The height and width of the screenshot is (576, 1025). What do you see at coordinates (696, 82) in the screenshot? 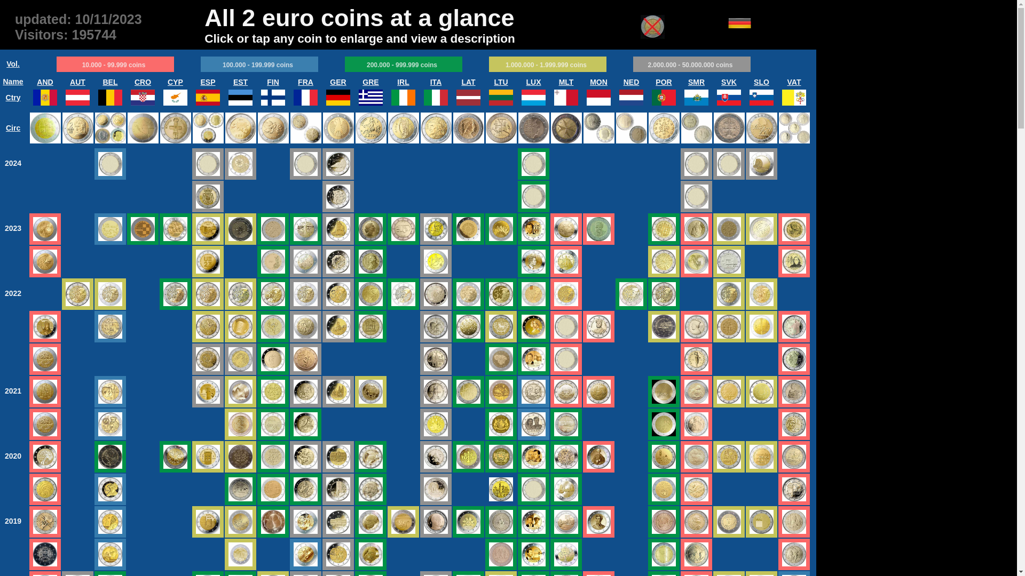
I see `SMR` at bounding box center [696, 82].